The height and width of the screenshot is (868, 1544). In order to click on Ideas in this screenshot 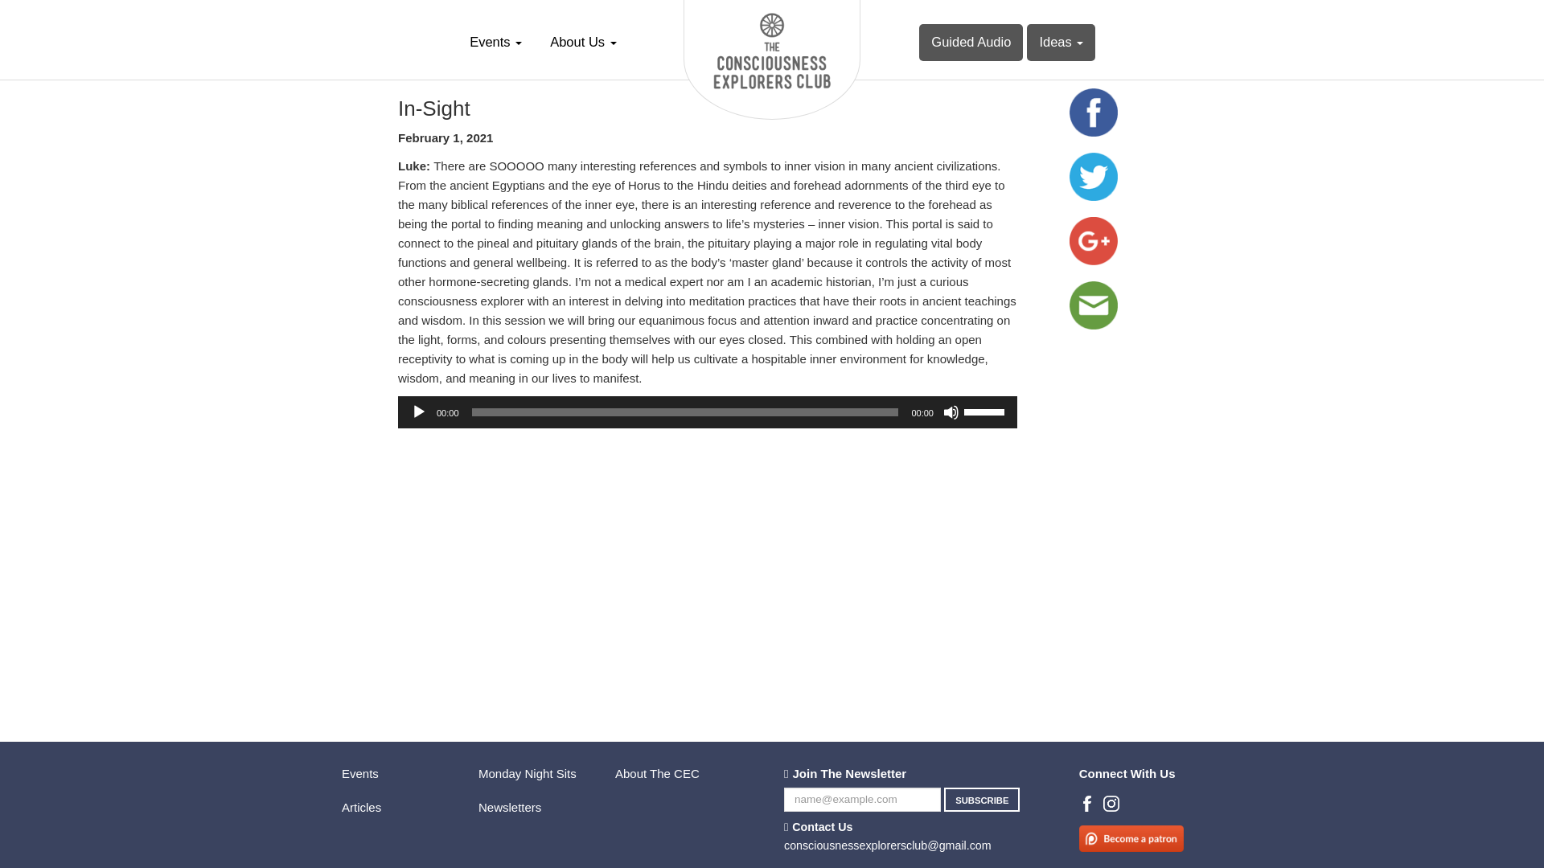, I will do `click(1060, 42)`.